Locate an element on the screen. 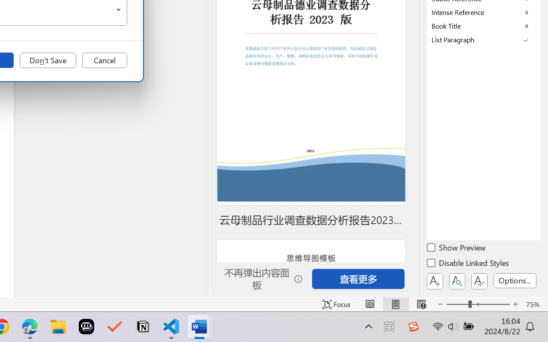  Options... is located at coordinates (515, 280).